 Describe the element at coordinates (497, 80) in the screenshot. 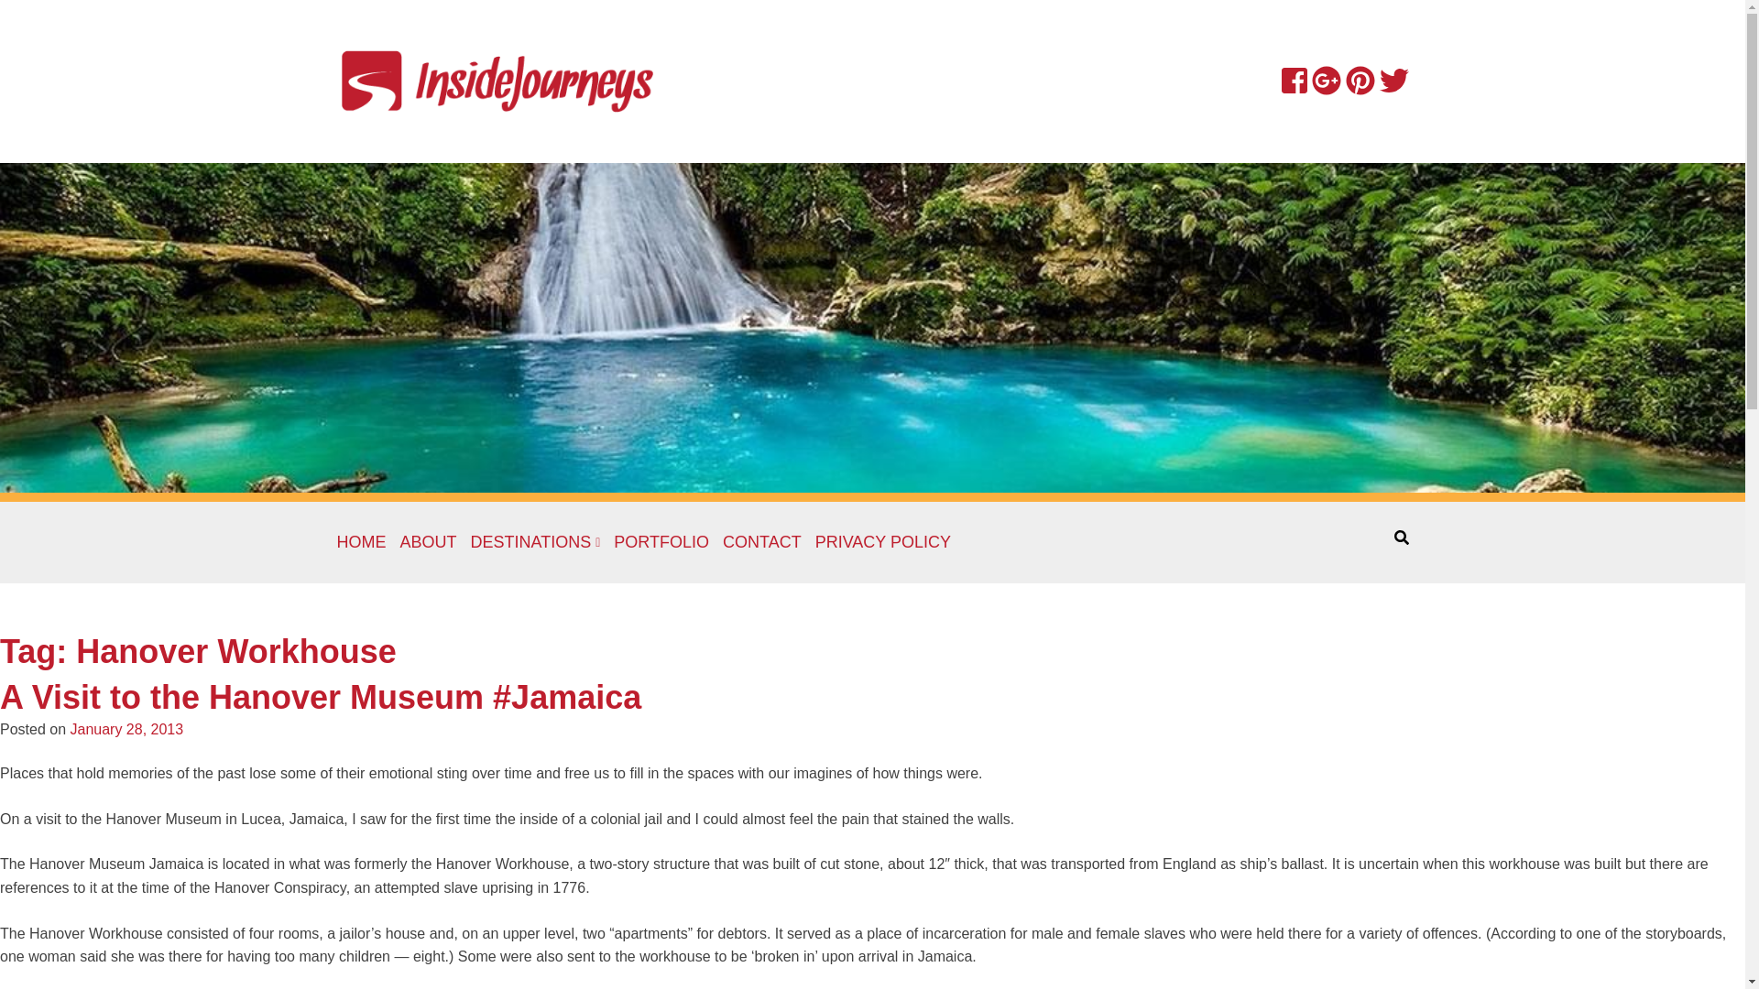

I see `InsideJourneys` at that location.